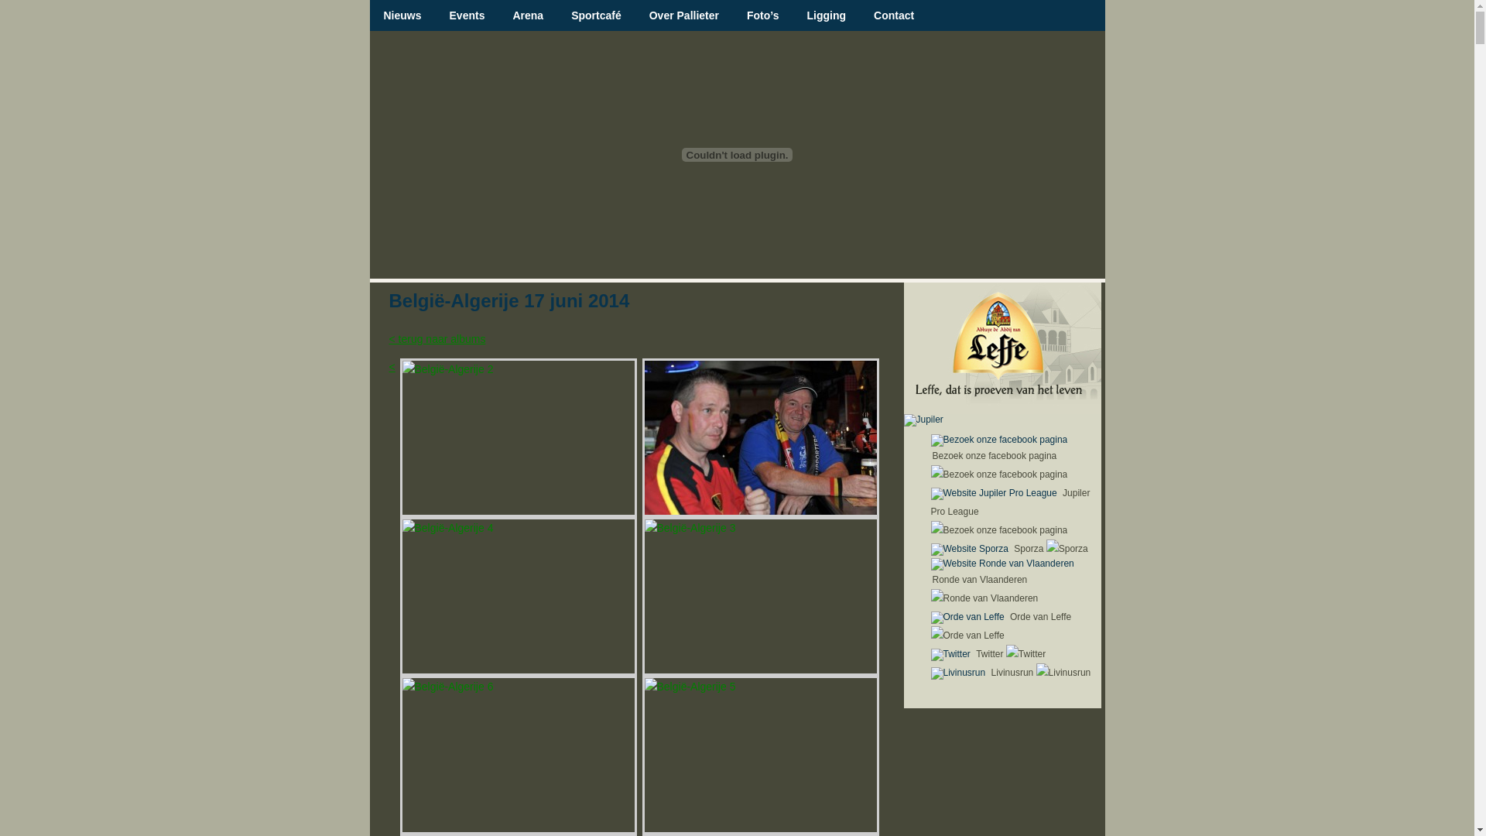 The height and width of the screenshot is (836, 1486). Describe the element at coordinates (1051, 549) in the screenshot. I see `Sporza` at that location.